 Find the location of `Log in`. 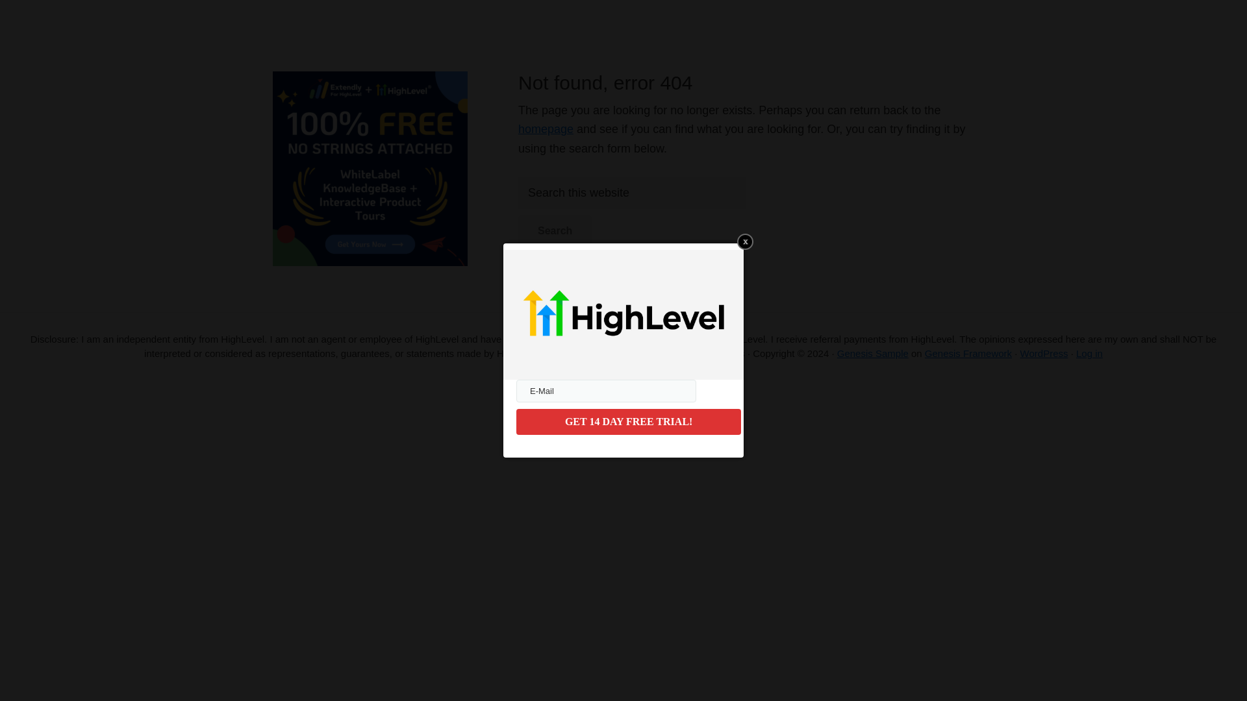

Log in is located at coordinates (1089, 353).